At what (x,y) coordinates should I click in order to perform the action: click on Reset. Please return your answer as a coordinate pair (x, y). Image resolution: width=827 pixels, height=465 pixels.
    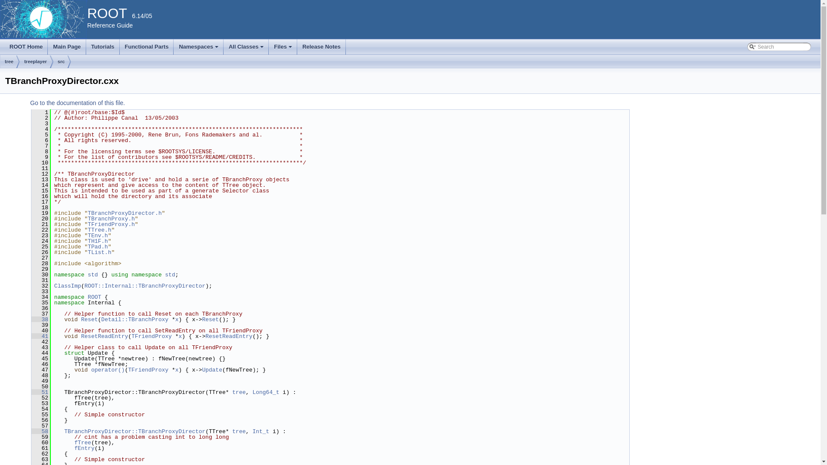
    Looking at the image, I should click on (90, 319).